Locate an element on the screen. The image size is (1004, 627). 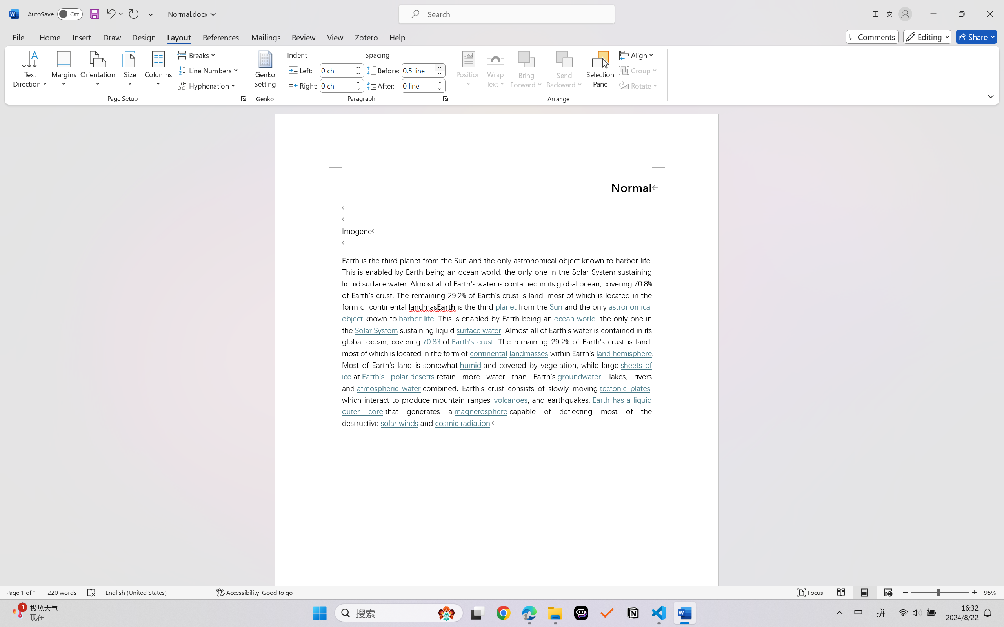
Orientation is located at coordinates (98, 71).